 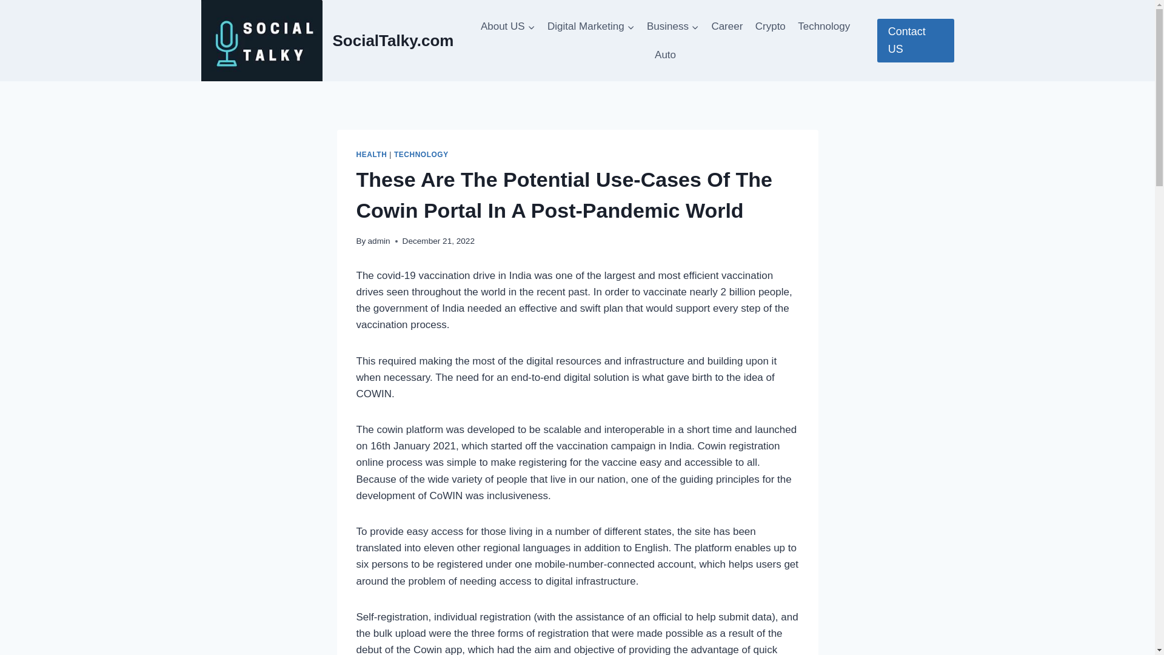 What do you see at coordinates (673, 27) in the screenshot?
I see `Business` at bounding box center [673, 27].